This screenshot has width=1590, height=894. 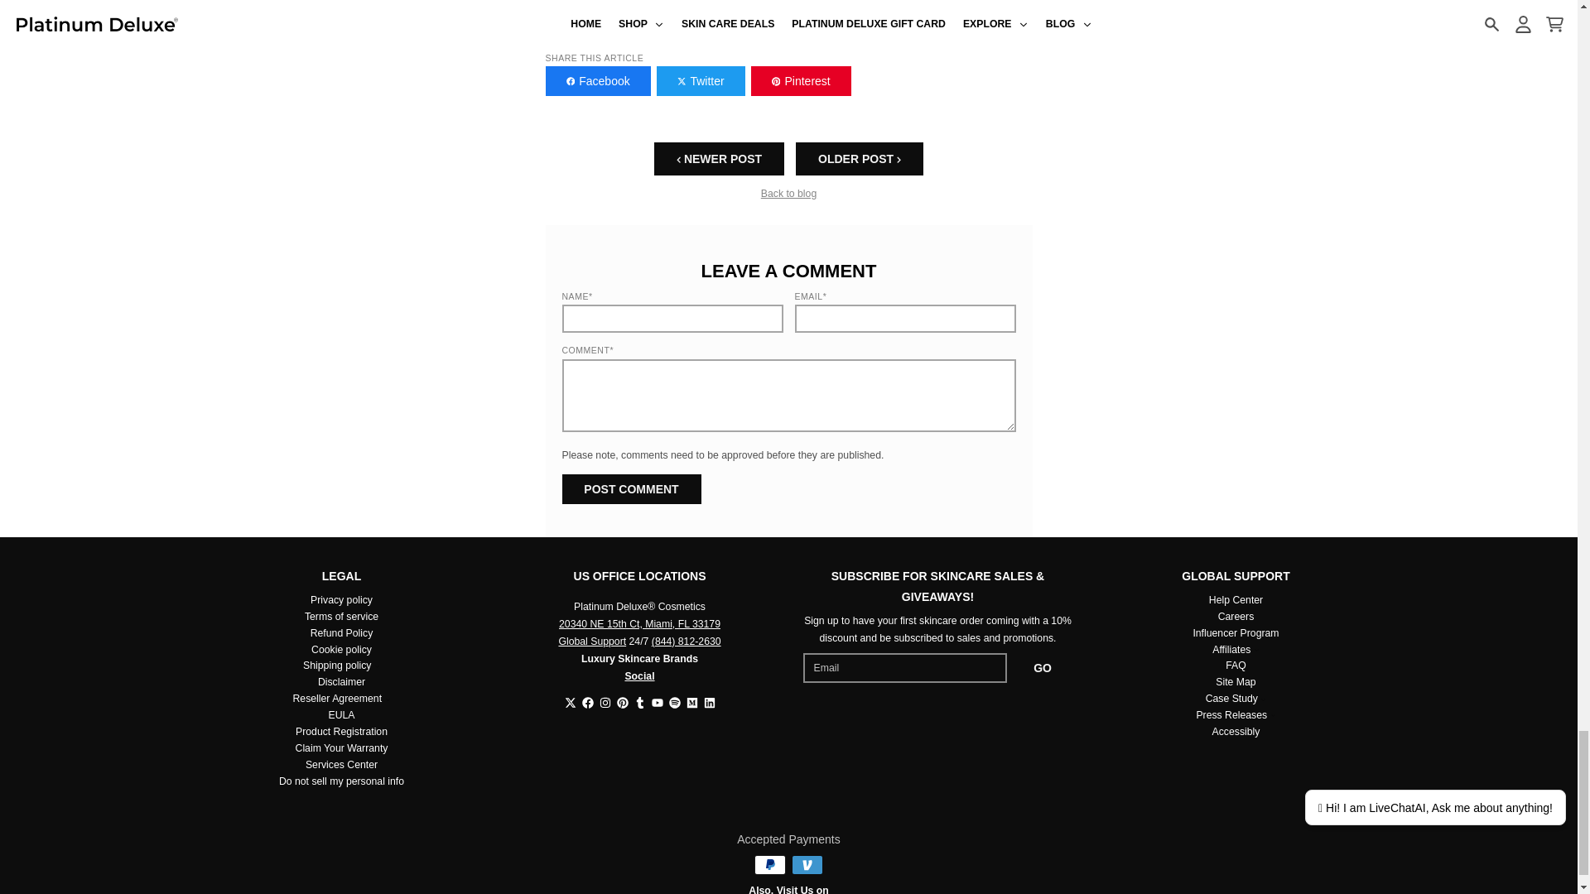 What do you see at coordinates (622, 703) in the screenshot?
I see `Pinterest - Platinum Deluxe Cosmetics` at bounding box center [622, 703].